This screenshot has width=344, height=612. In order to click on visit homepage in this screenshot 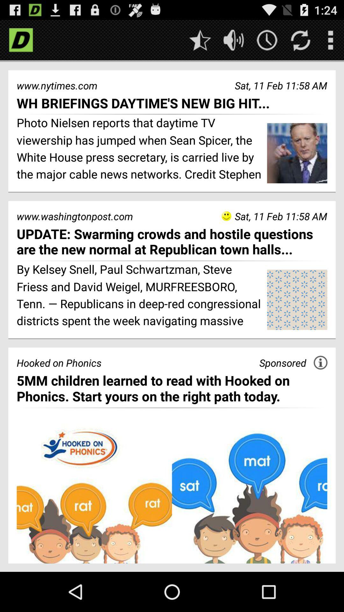, I will do `click(21, 40)`.